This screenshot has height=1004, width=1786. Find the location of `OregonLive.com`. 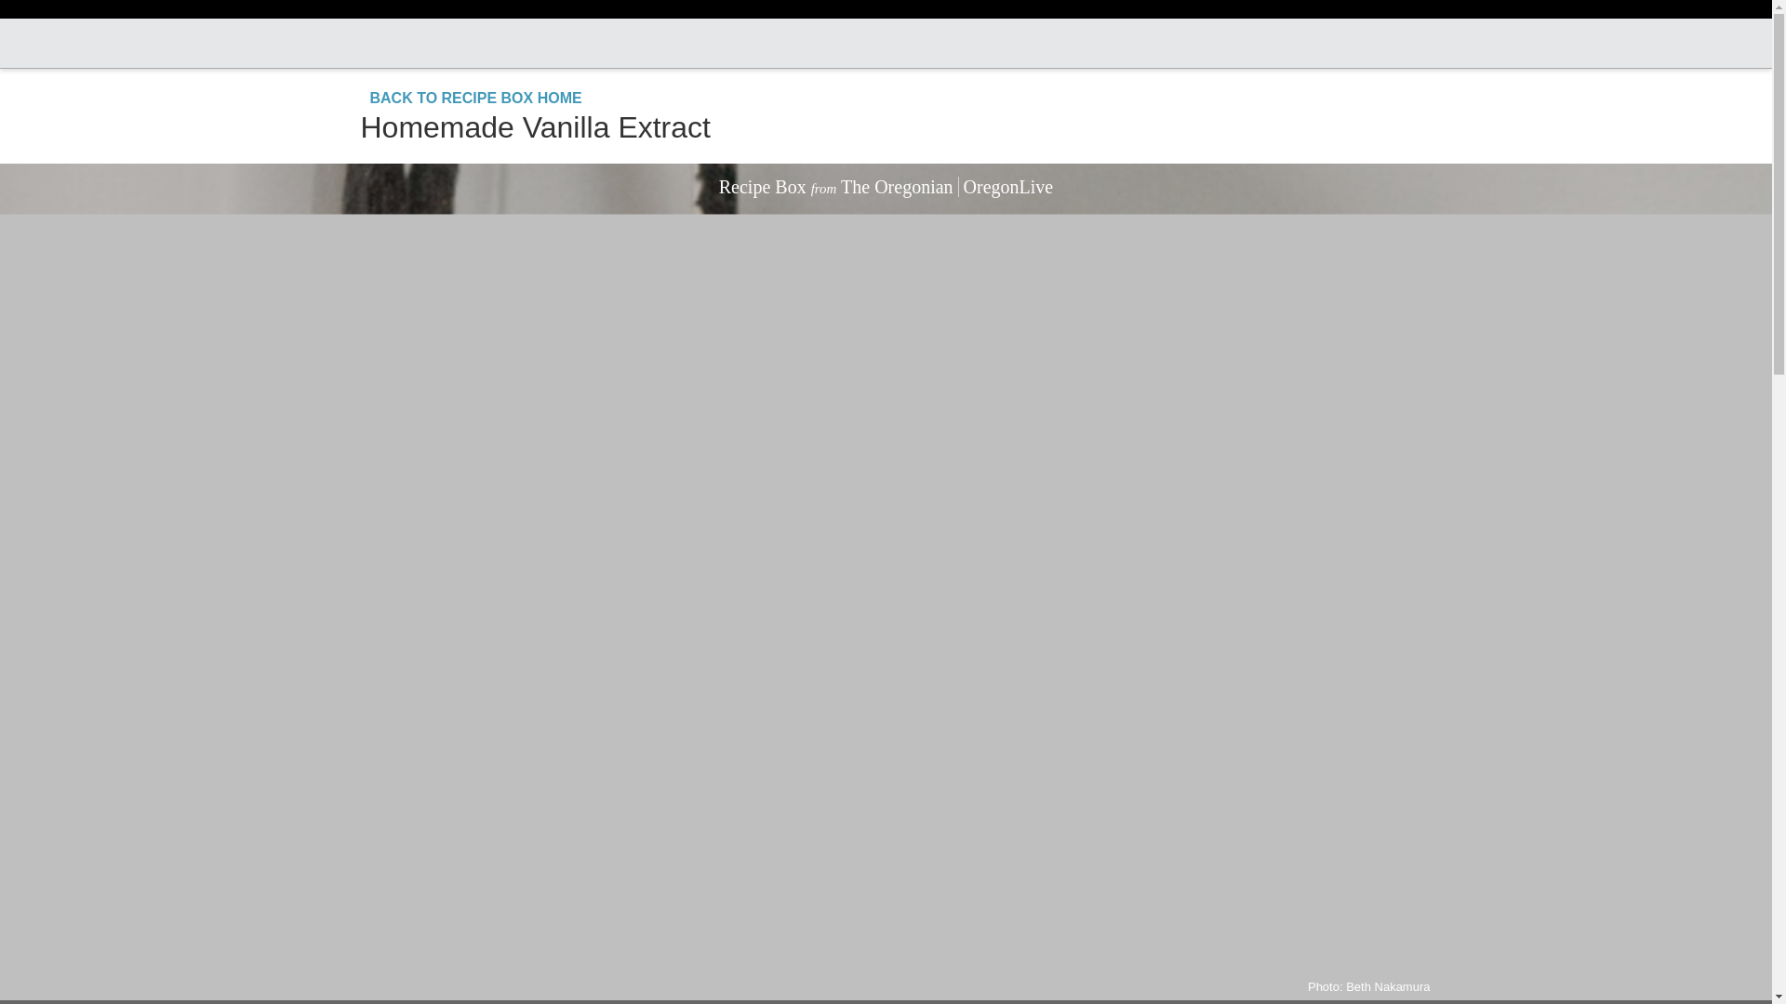

OregonLive.com is located at coordinates (884, 43).